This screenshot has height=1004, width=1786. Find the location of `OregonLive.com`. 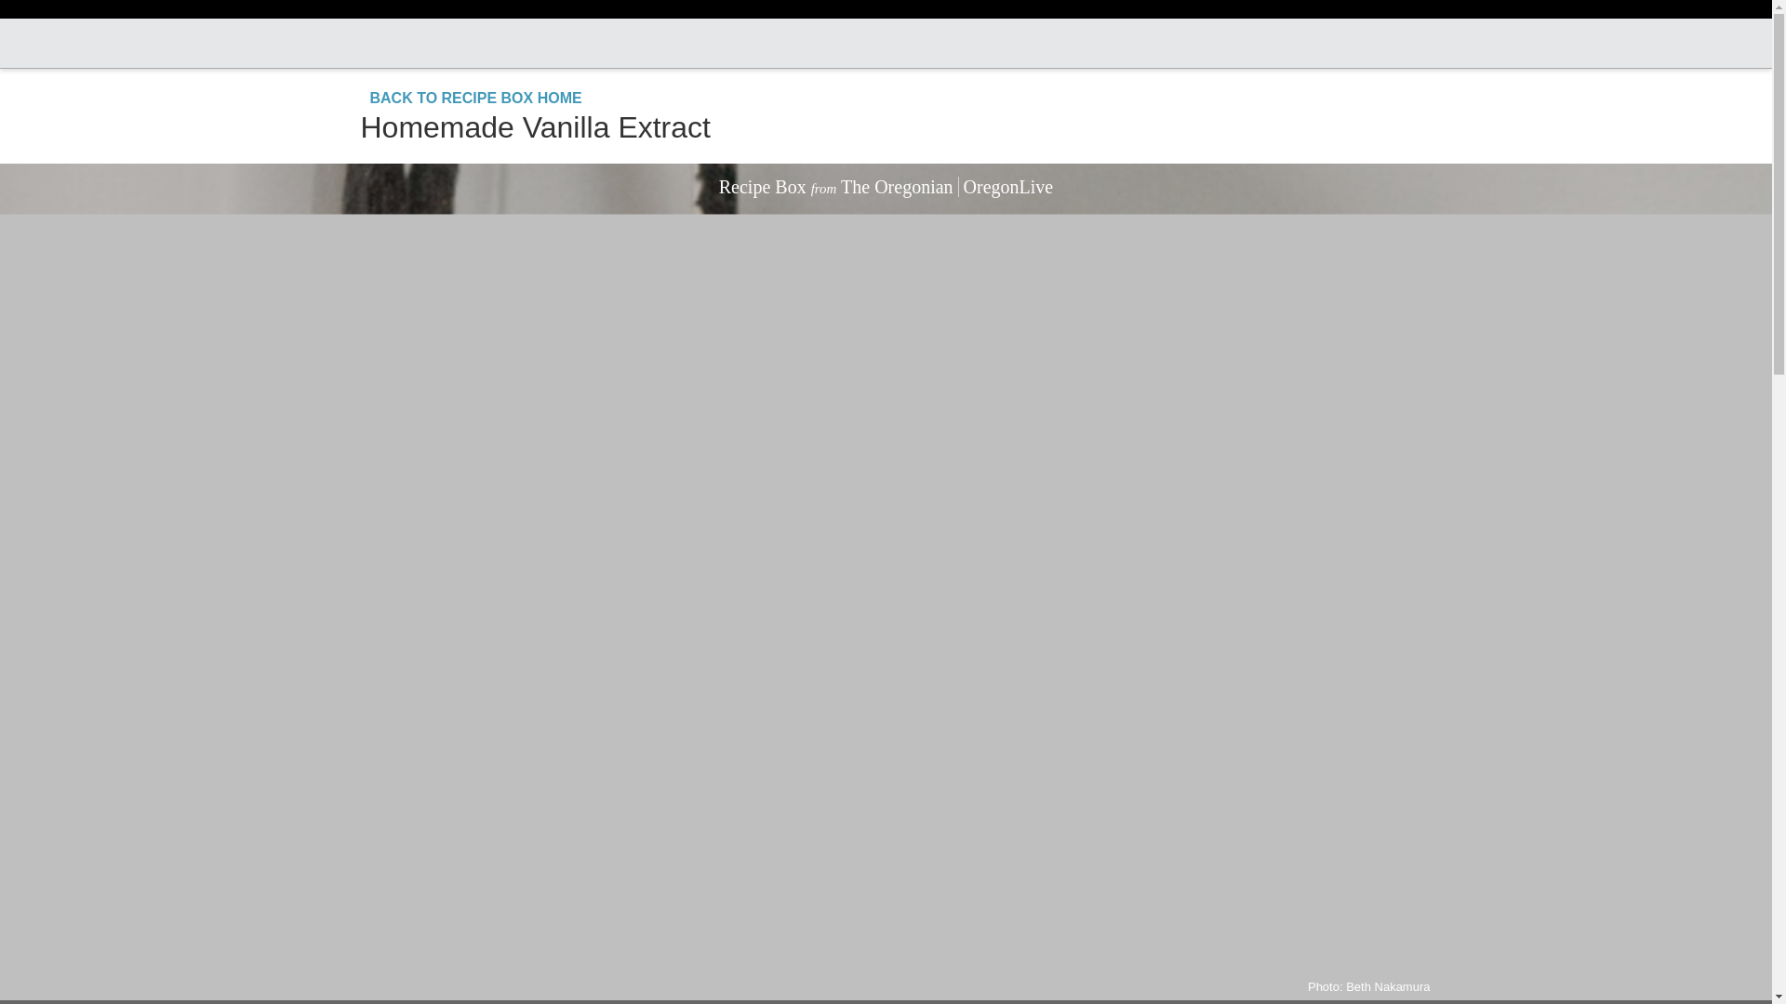

OregonLive.com is located at coordinates (884, 43).